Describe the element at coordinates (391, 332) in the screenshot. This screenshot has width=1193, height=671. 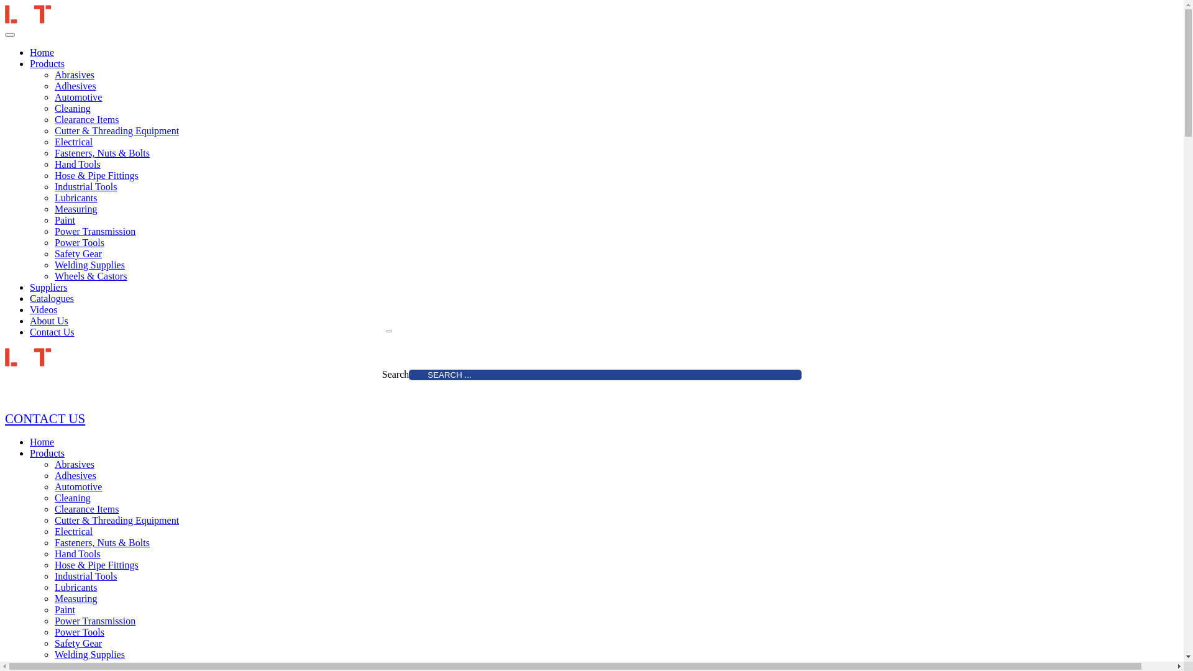
I see `Go` at that location.